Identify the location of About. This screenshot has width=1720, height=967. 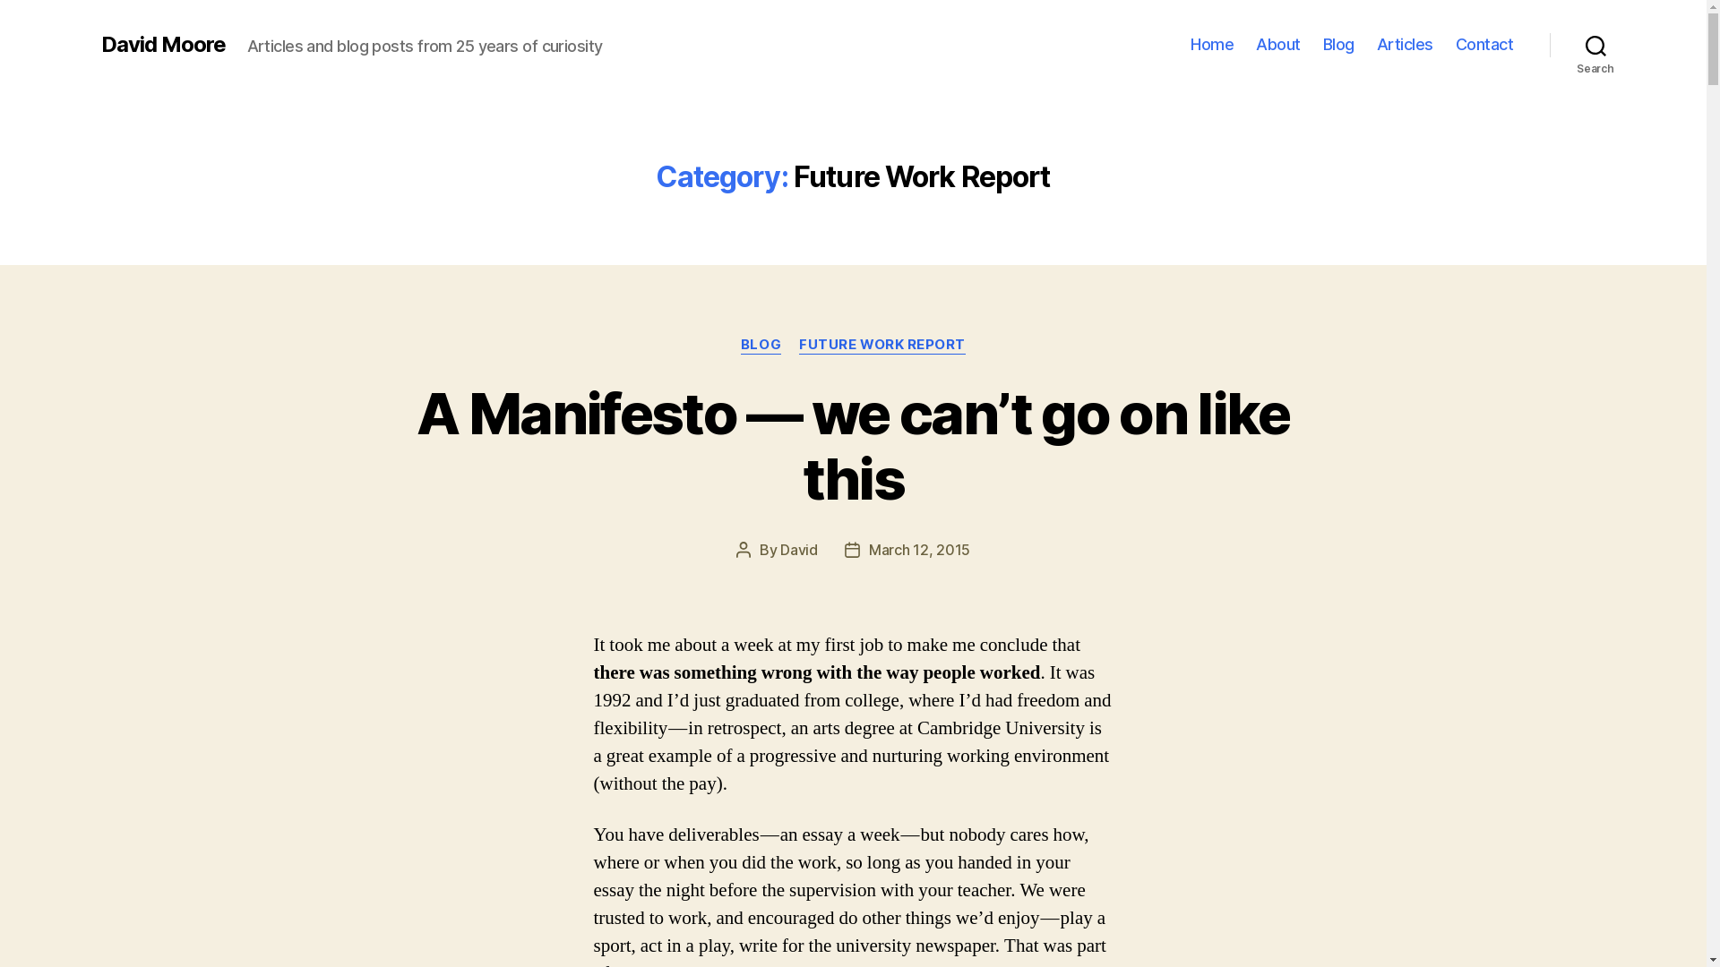
(1278, 45).